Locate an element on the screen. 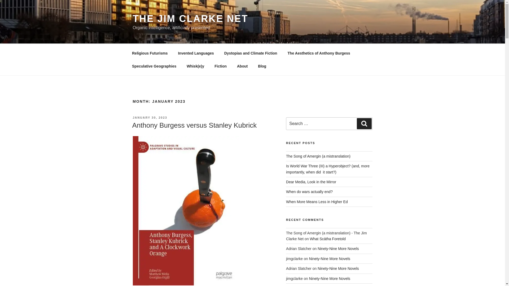 This screenshot has height=286, width=509. Ninety-Nine More Novels is located at coordinates (329, 258).